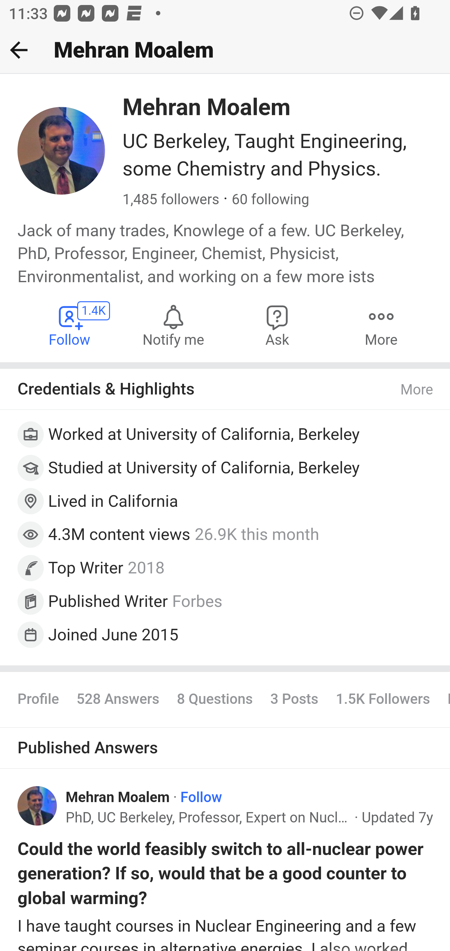 Image resolution: width=450 pixels, height=951 pixels. Describe the element at coordinates (19, 50) in the screenshot. I see `Back` at that location.